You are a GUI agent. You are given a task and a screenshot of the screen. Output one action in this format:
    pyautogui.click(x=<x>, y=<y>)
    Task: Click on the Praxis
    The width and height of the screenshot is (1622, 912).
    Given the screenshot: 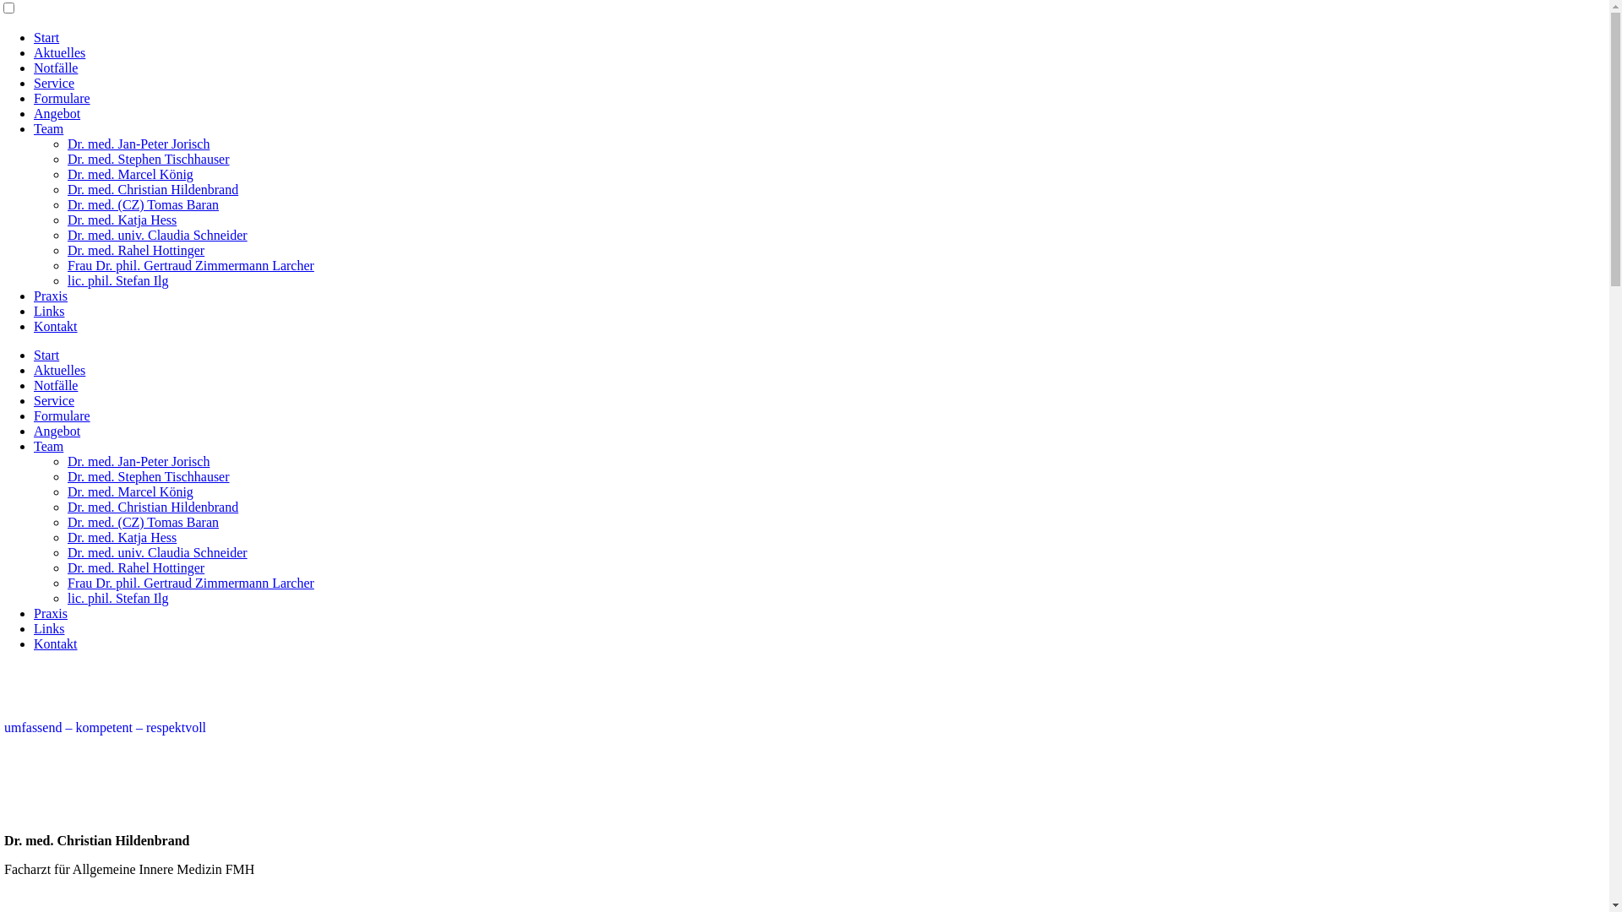 What is the action you would take?
    pyautogui.click(x=51, y=296)
    